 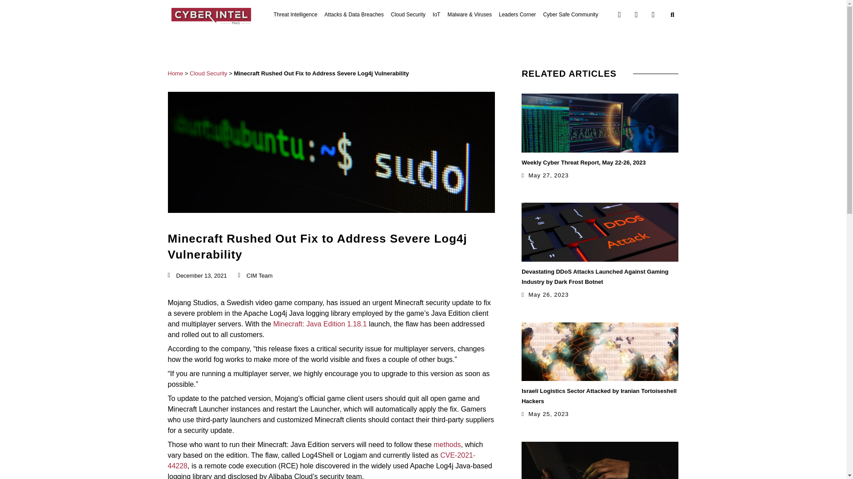 I want to click on Threat Intelligence, so click(x=295, y=14).